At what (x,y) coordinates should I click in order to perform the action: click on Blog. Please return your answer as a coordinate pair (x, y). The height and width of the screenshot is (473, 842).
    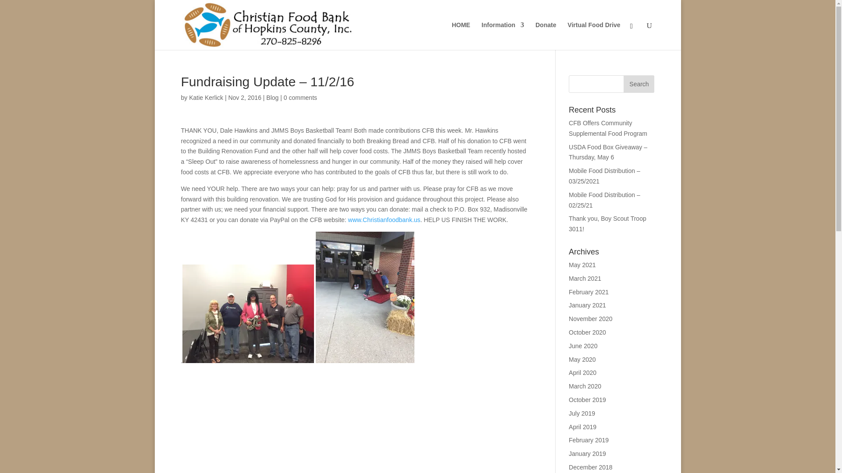
    Looking at the image, I should click on (272, 97).